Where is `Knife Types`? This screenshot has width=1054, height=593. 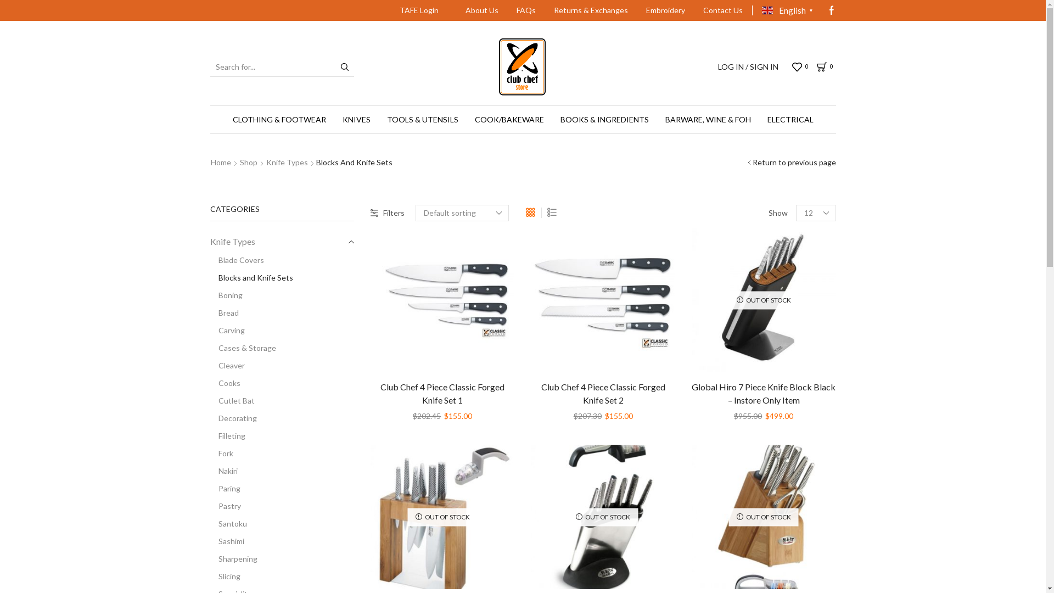 Knife Types is located at coordinates (232, 242).